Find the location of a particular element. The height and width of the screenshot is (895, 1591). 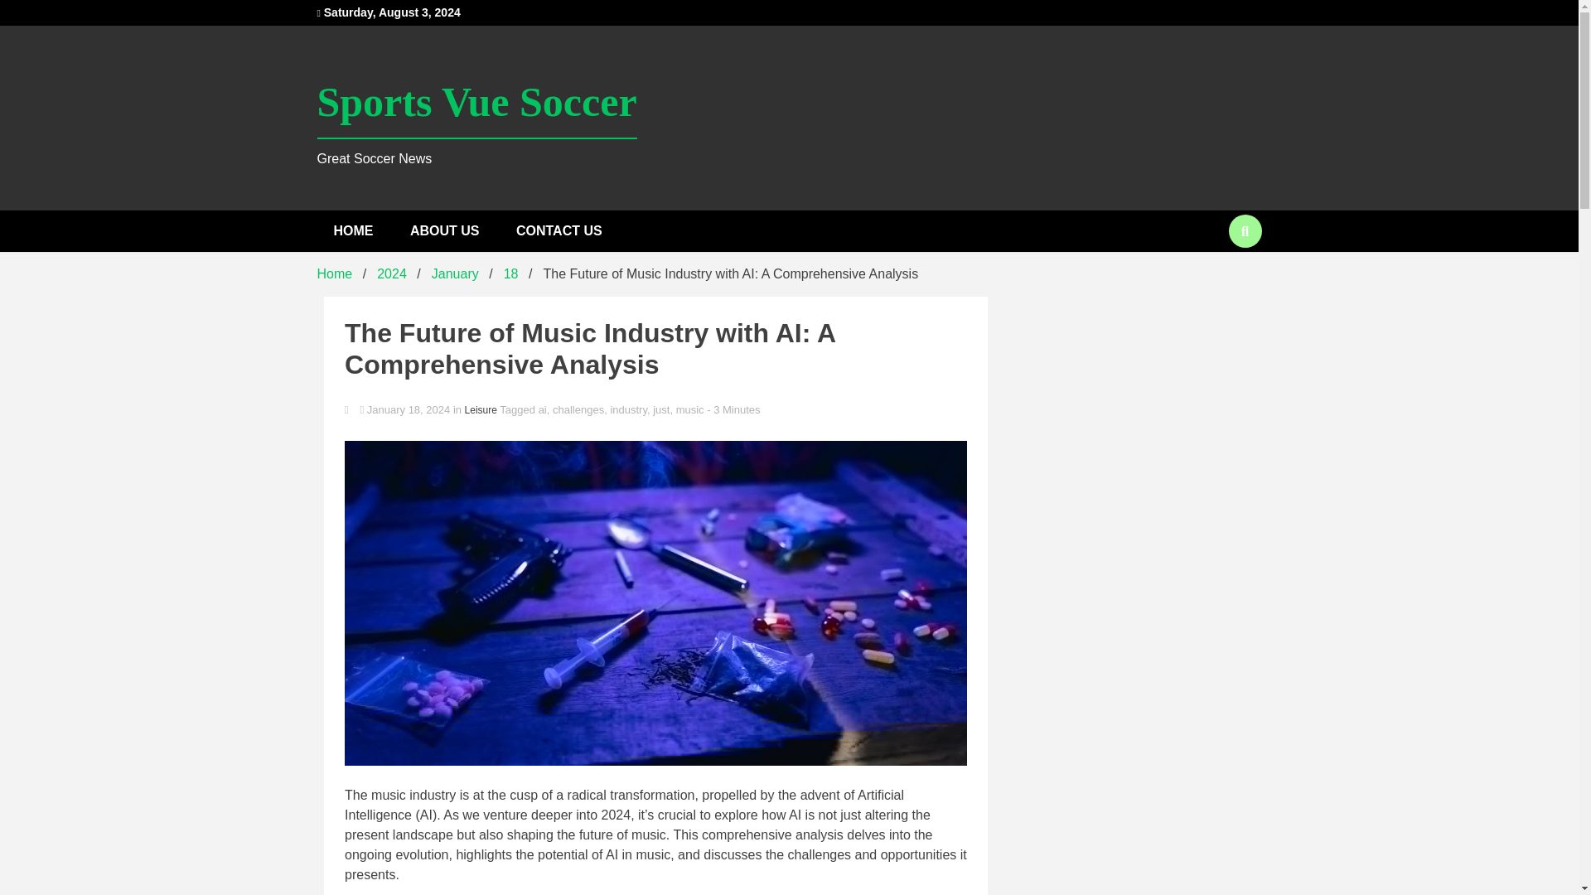

2024 is located at coordinates (392, 273).